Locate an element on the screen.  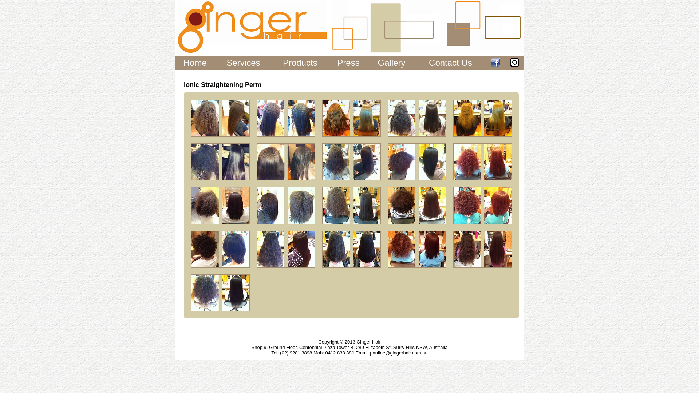
Client 14 - Before & After is located at coordinates (286, 249).